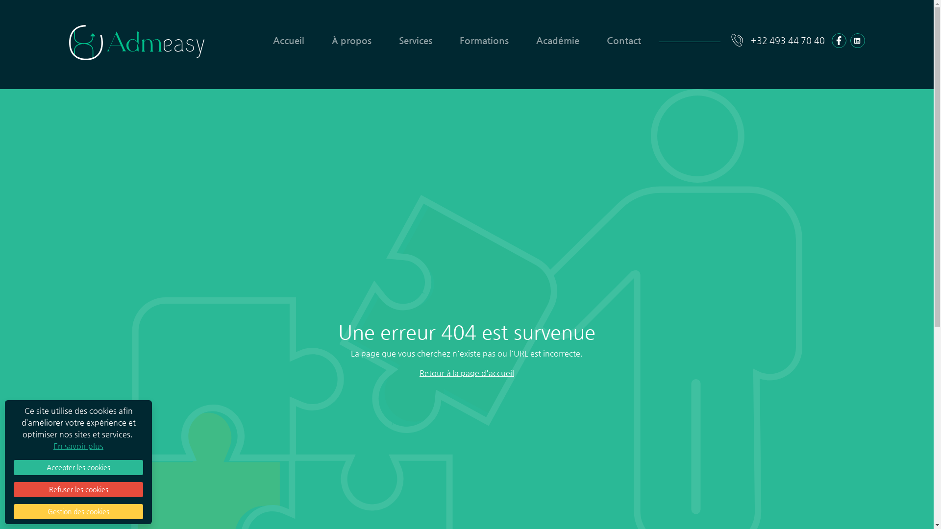  Describe the element at coordinates (78, 446) in the screenshot. I see `En savoir plus` at that location.